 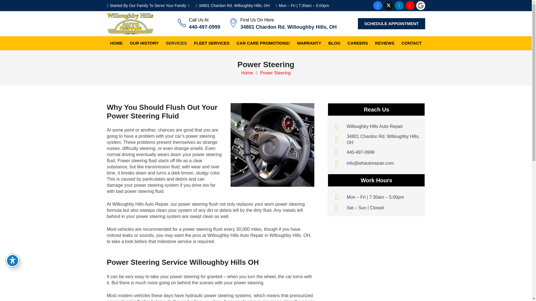 I want to click on 34801 Chardon Rd. Willoughby Hills, OH, so click(x=288, y=27).